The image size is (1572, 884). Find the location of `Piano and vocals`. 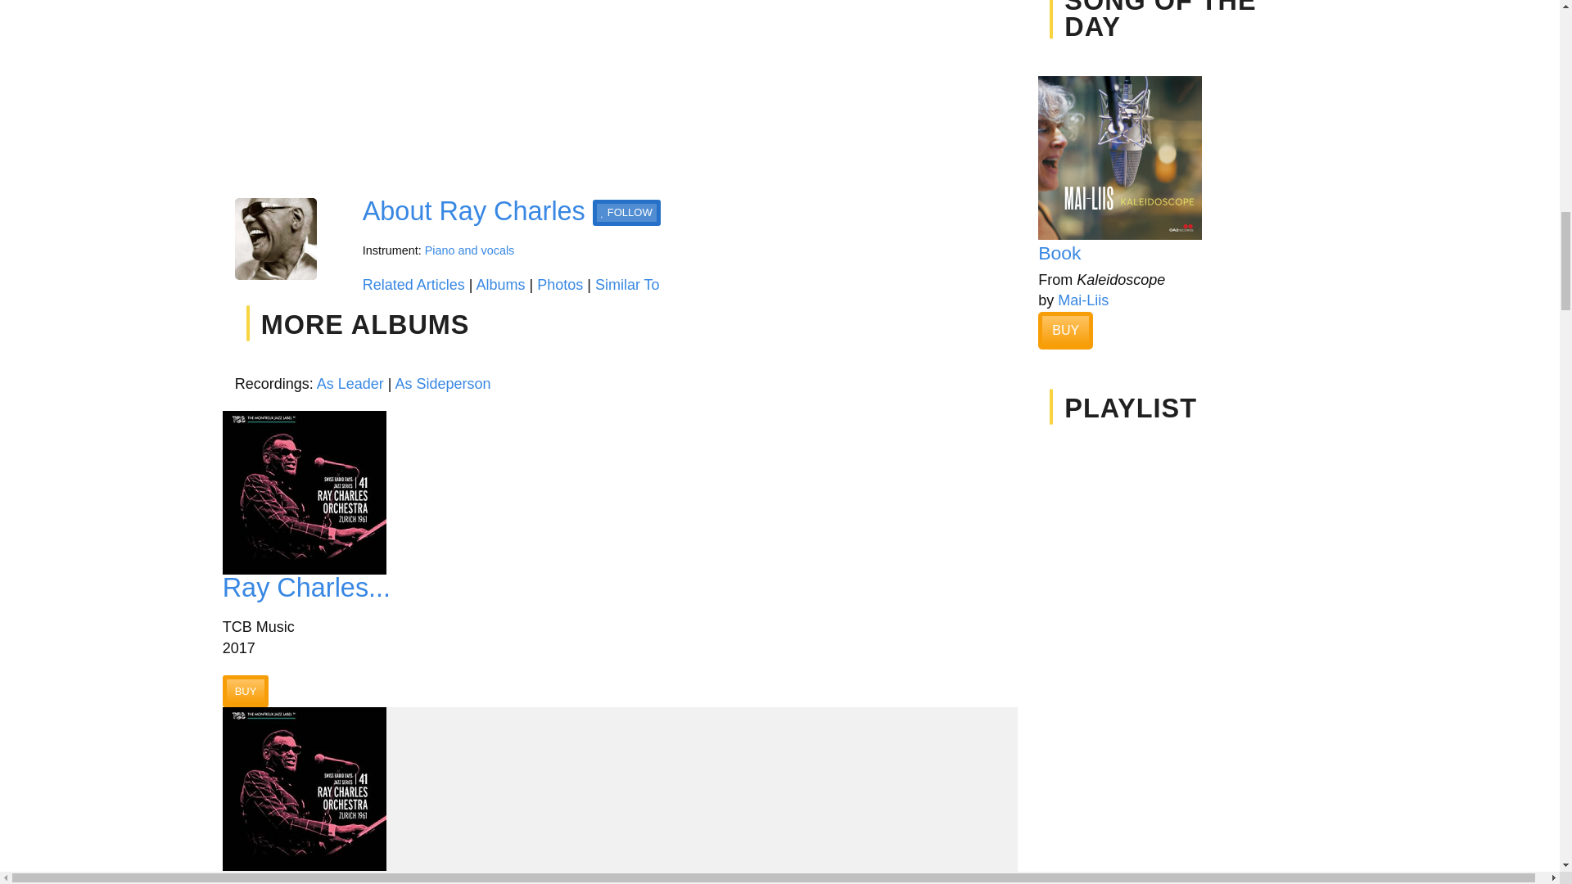

Piano and vocals is located at coordinates (470, 250).